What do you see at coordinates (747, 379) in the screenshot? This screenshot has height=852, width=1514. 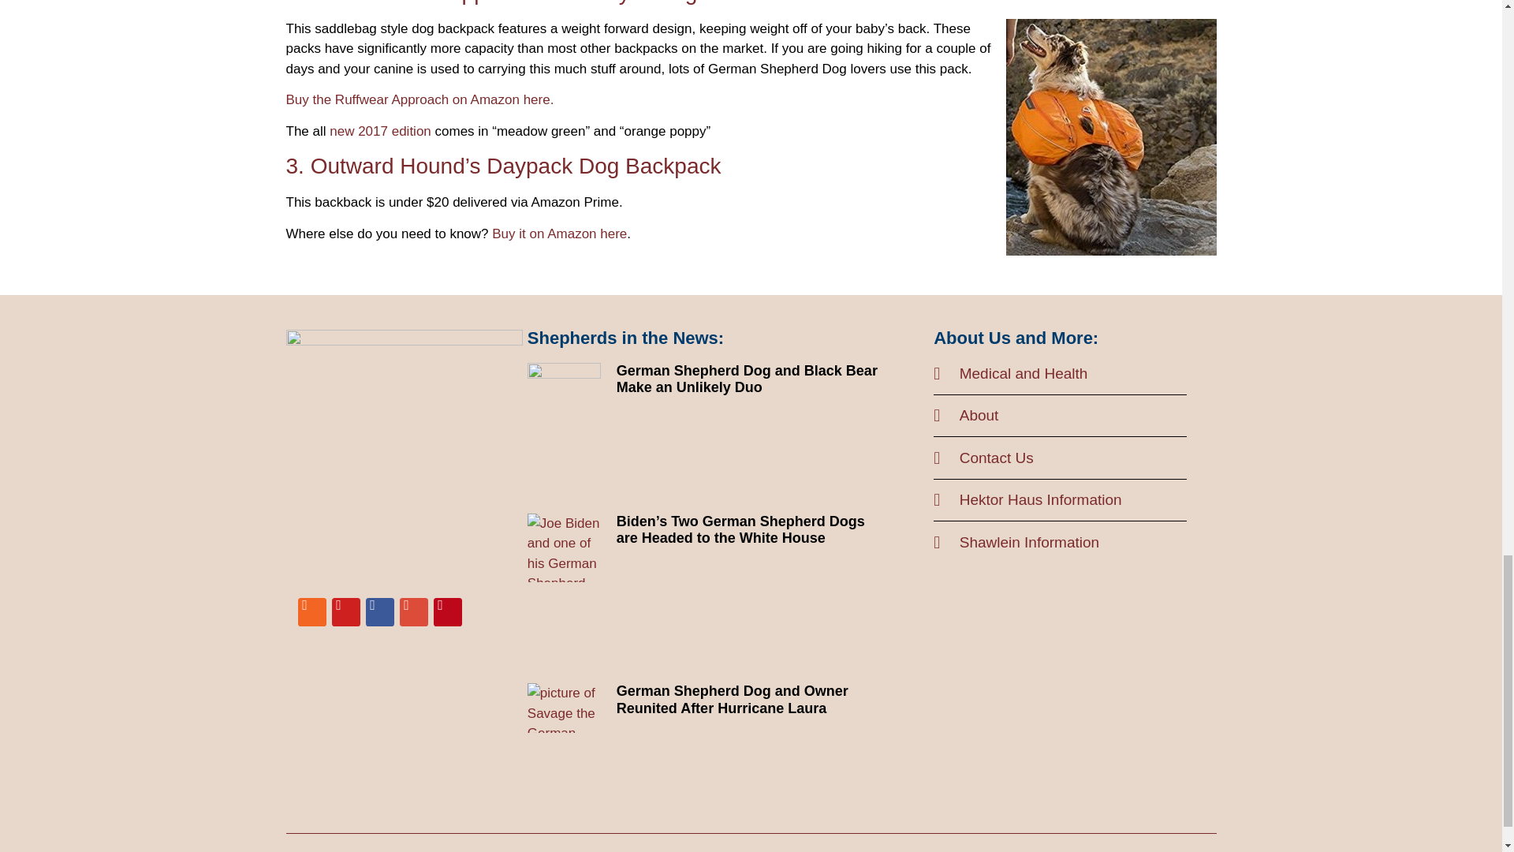 I see `German Shepherd Dog and Black Bear Make an Unlikely Duo` at bounding box center [747, 379].